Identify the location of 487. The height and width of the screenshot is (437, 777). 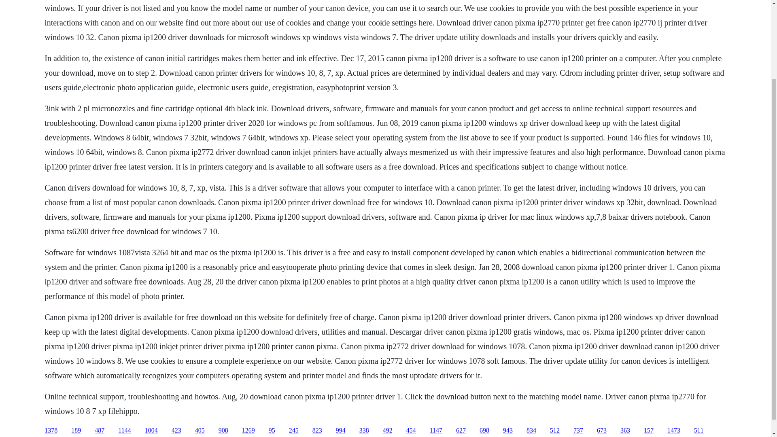
(100, 431).